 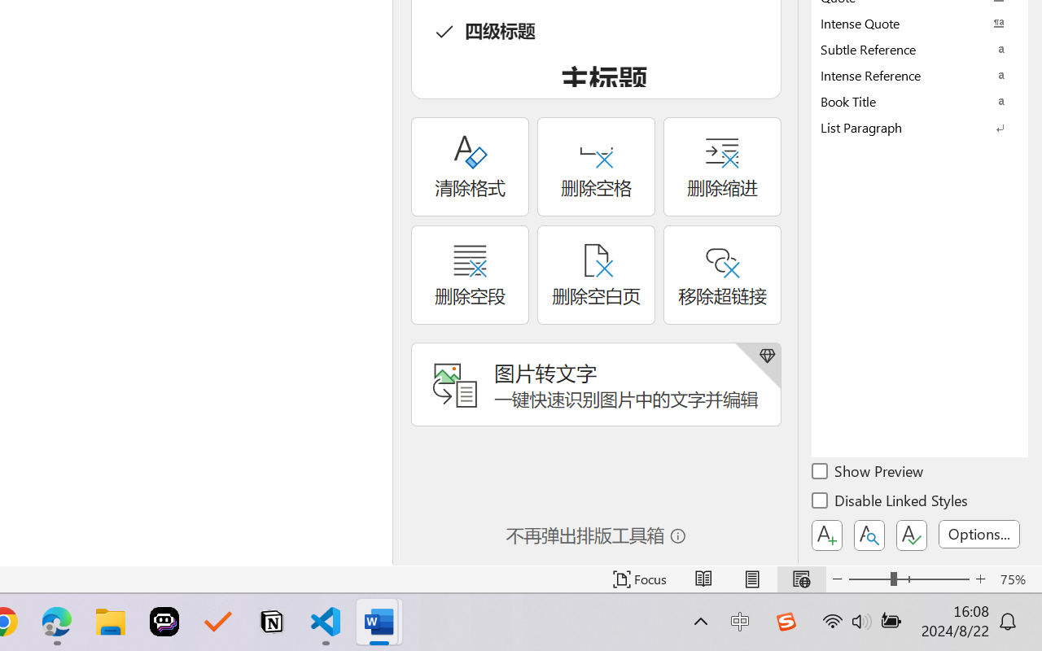 What do you see at coordinates (979, 534) in the screenshot?
I see `Options...` at bounding box center [979, 534].